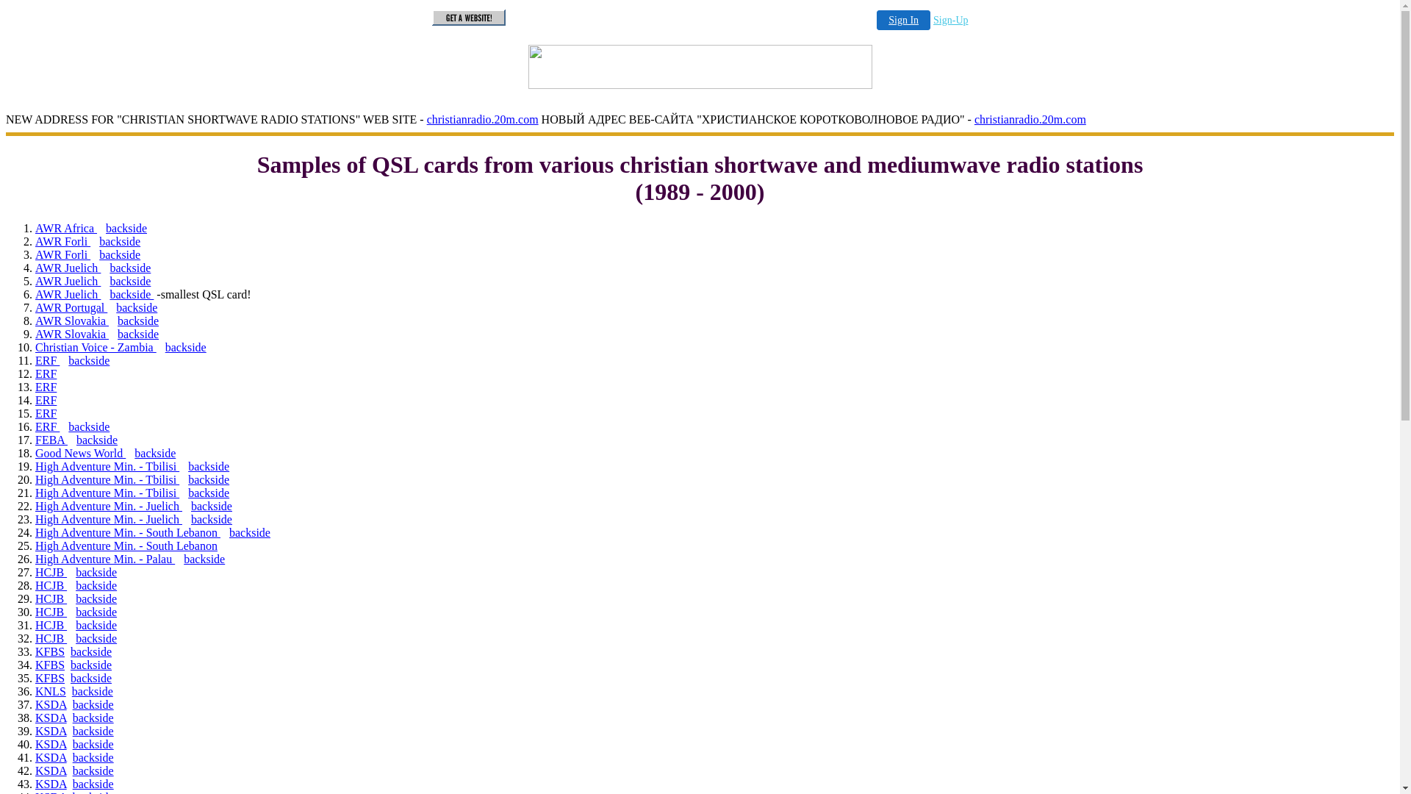  I want to click on High Adventure Min. - Palau, so click(105, 559).